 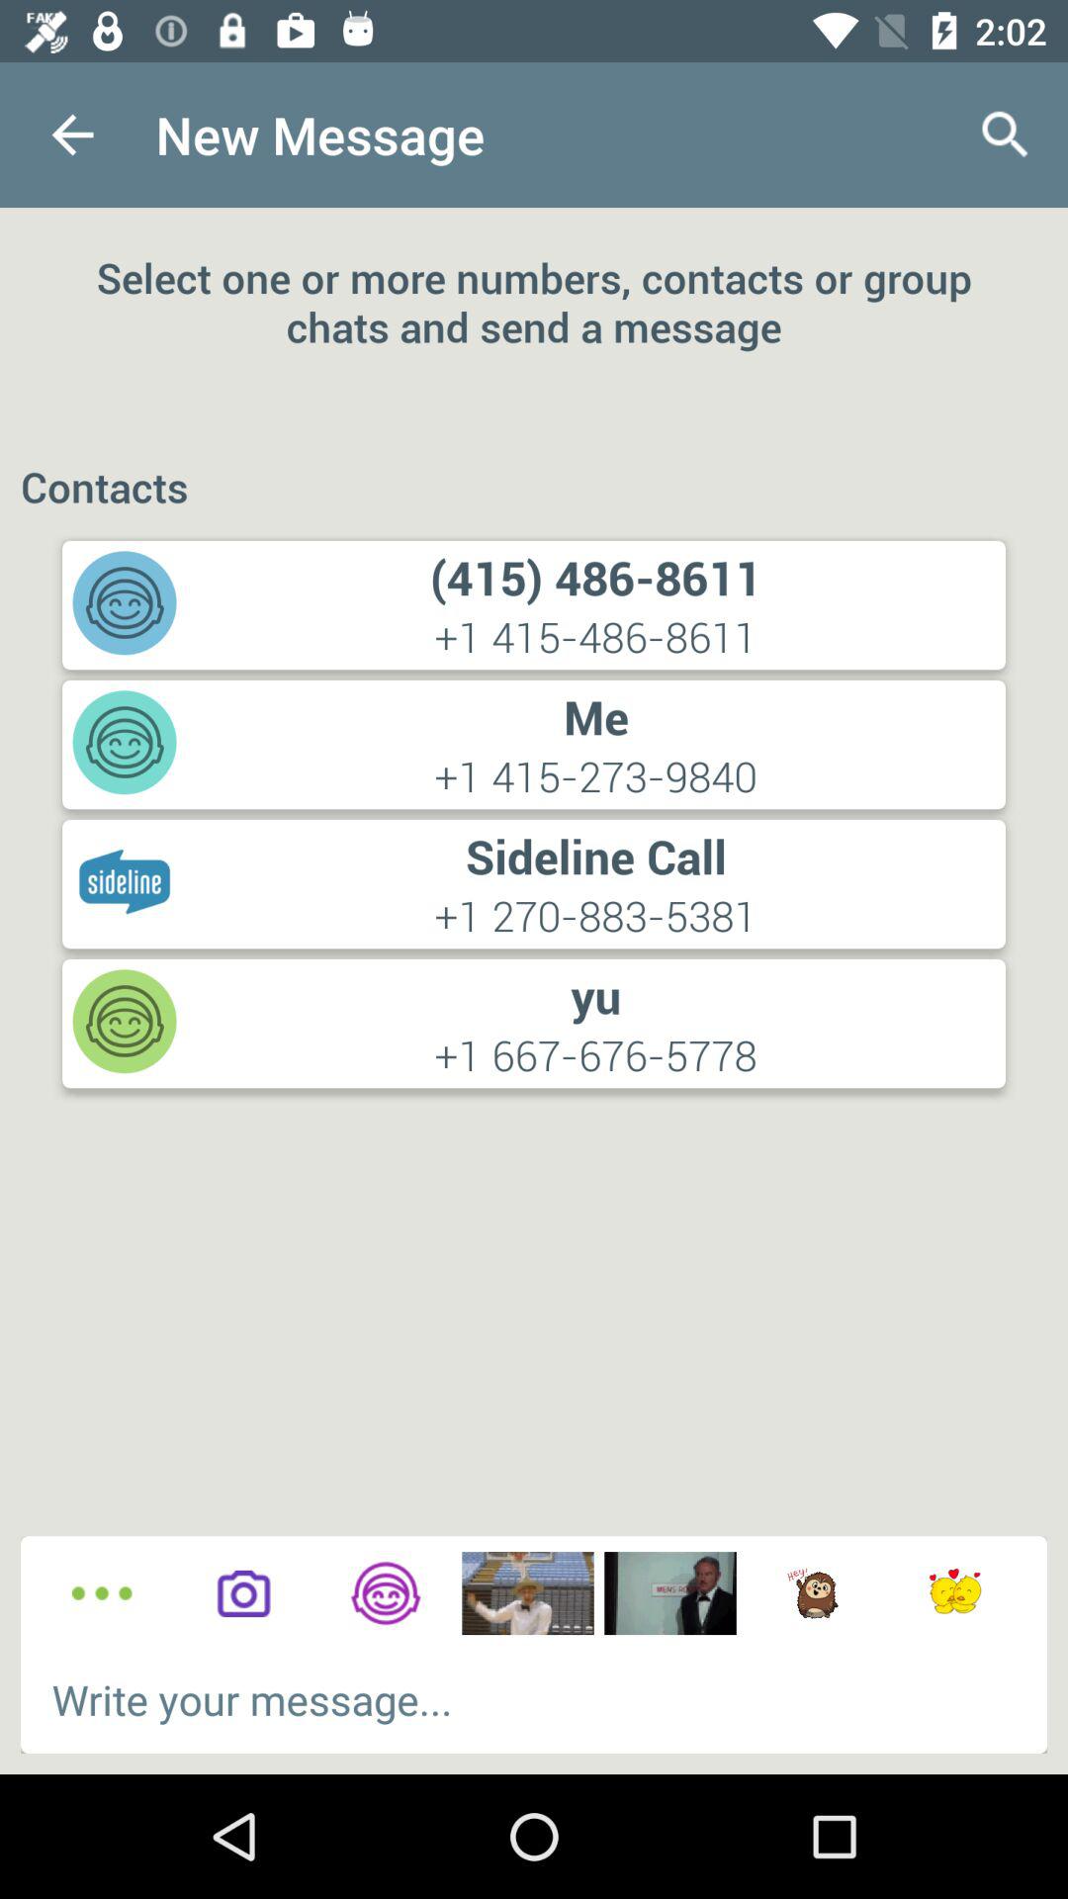 I want to click on choose app next to new message app, so click(x=72, y=135).